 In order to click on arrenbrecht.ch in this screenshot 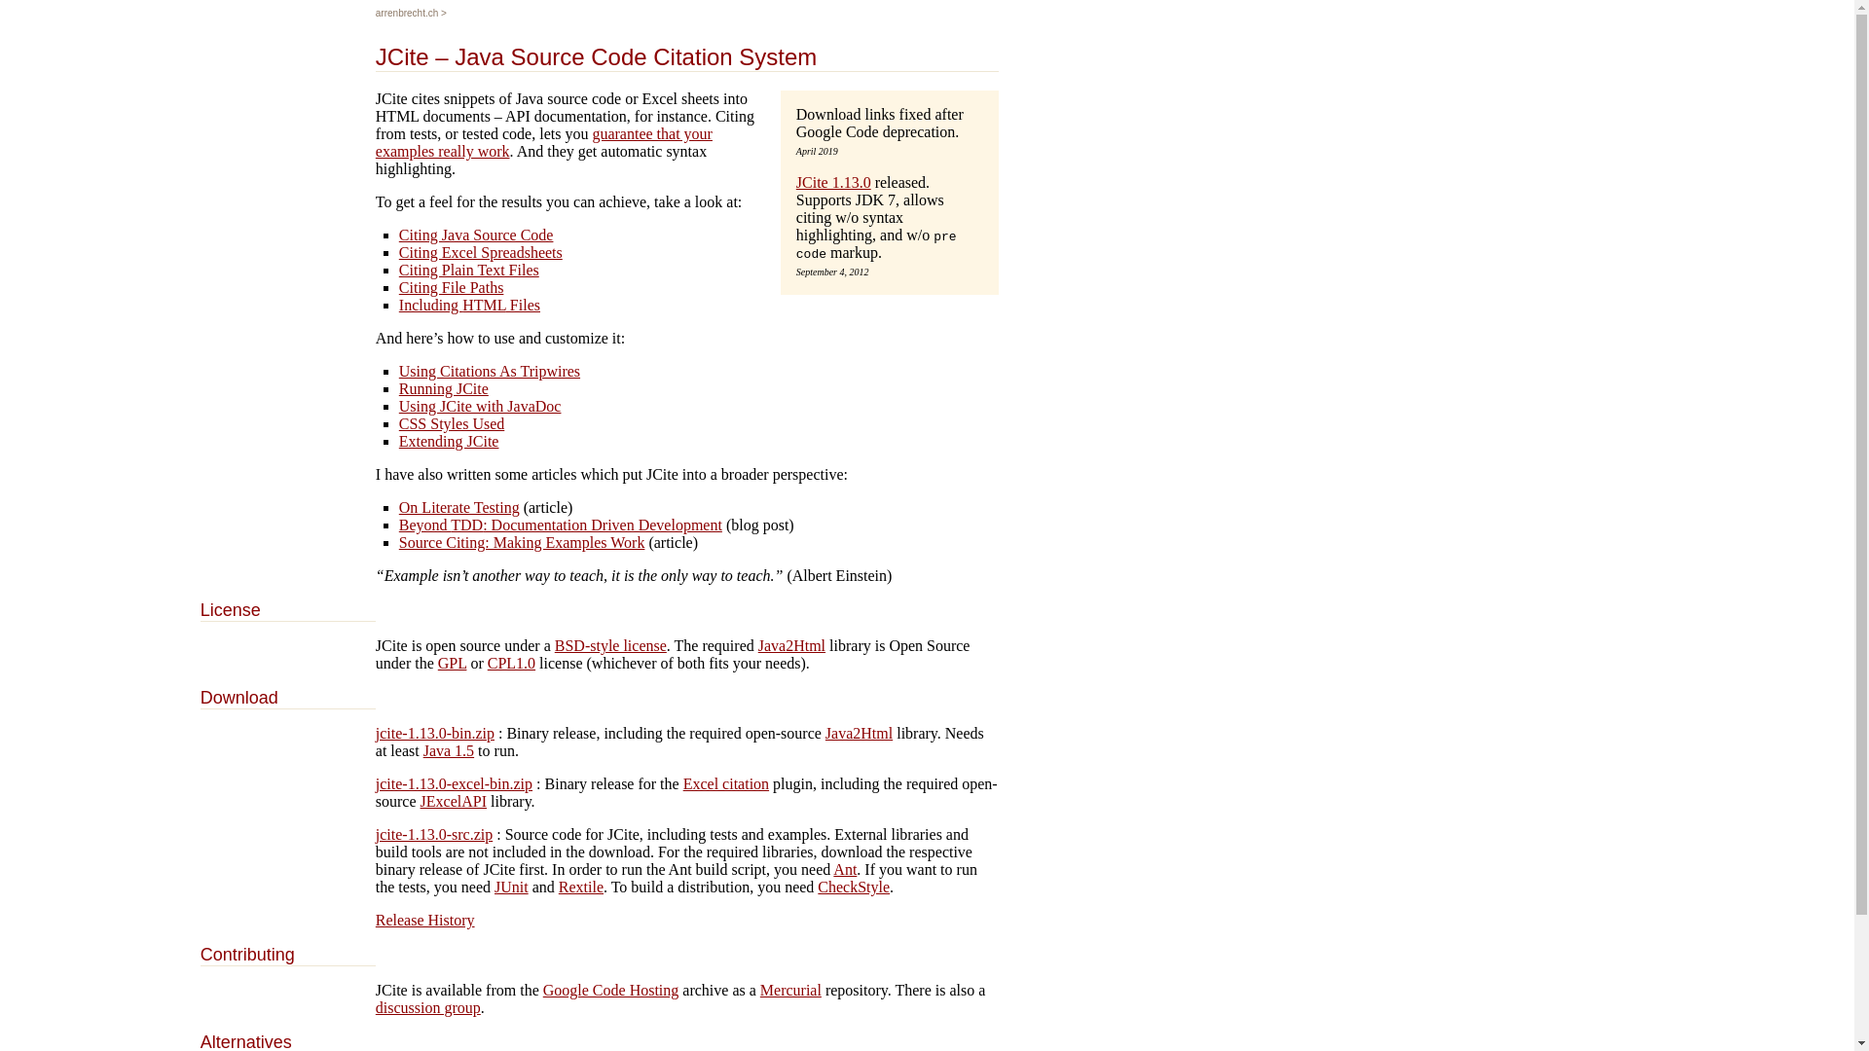, I will do `click(407, 14)`.